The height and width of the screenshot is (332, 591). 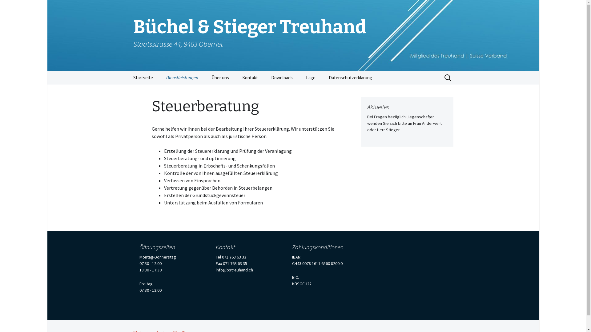 What do you see at coordinates (127, 71) in the screenshot?
I see `Zum Inhalt springen` at bounding box center [127, 71].